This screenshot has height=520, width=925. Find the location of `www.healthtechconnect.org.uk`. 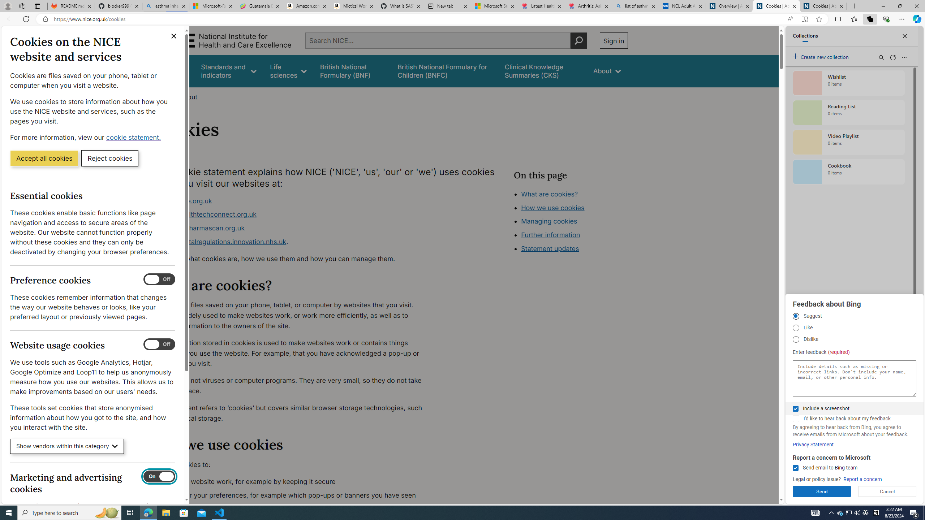

www.healthtechconnect.org.uk is located at coordinates (295, 215).